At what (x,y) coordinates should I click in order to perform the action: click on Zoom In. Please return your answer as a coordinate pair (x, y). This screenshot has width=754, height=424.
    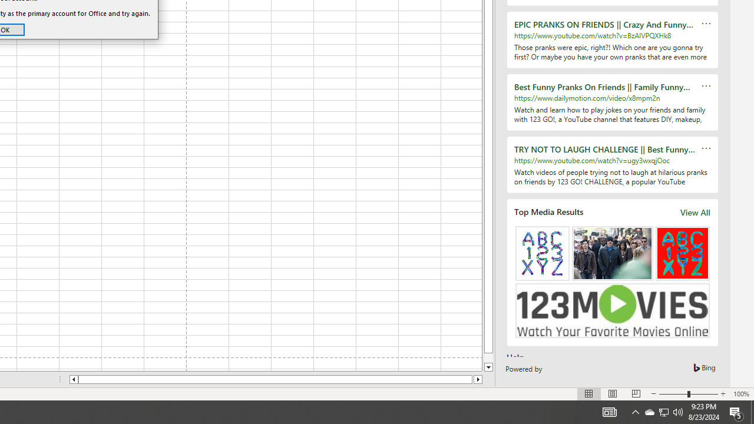
    Looking at the image, I should click on (663, 412).